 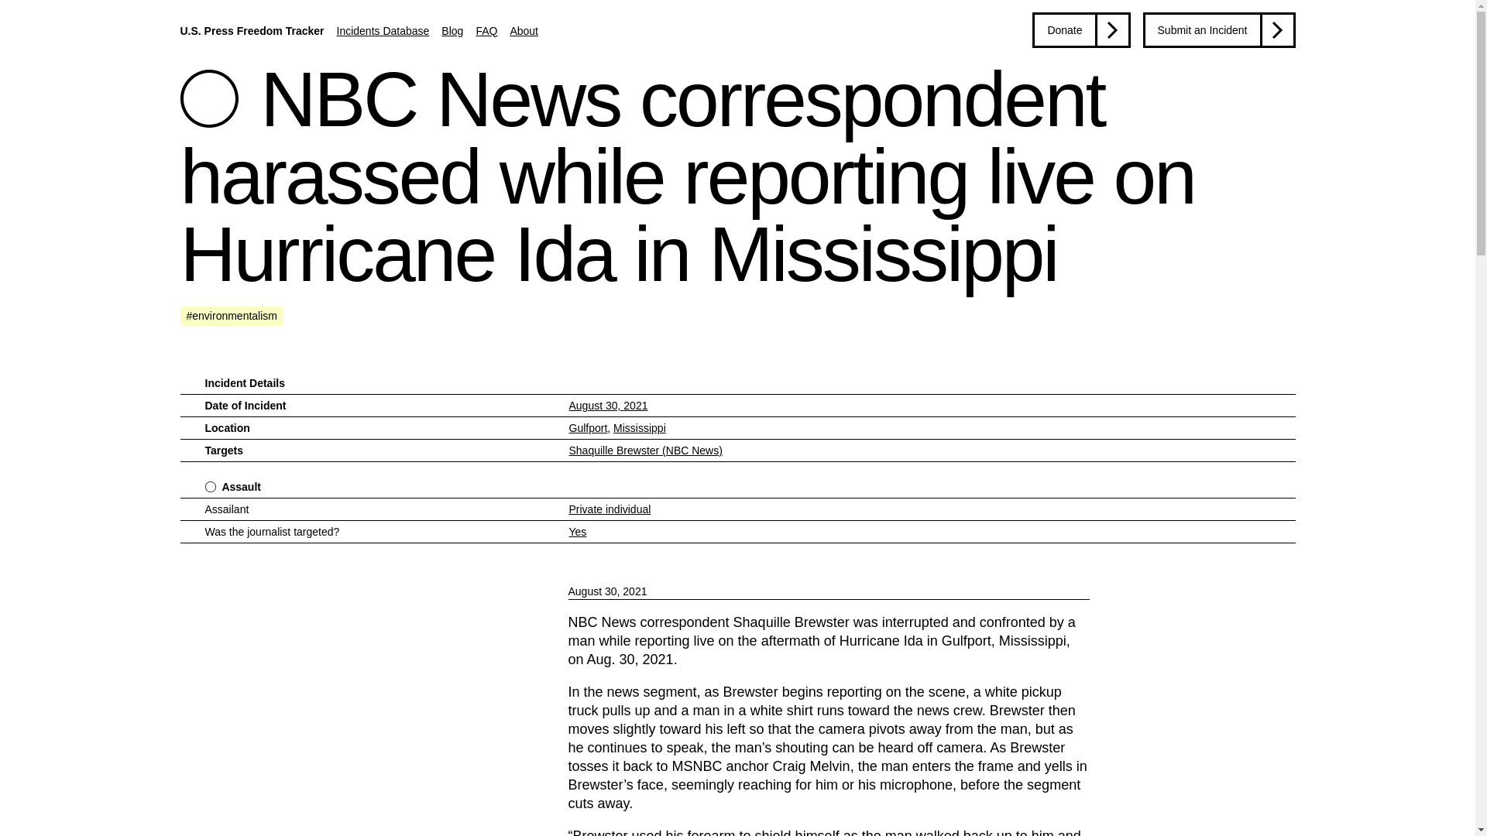 What do you see at coordinates (242, 486) in the screenshot?
I see `Assault` at bounding box center [242, 486].